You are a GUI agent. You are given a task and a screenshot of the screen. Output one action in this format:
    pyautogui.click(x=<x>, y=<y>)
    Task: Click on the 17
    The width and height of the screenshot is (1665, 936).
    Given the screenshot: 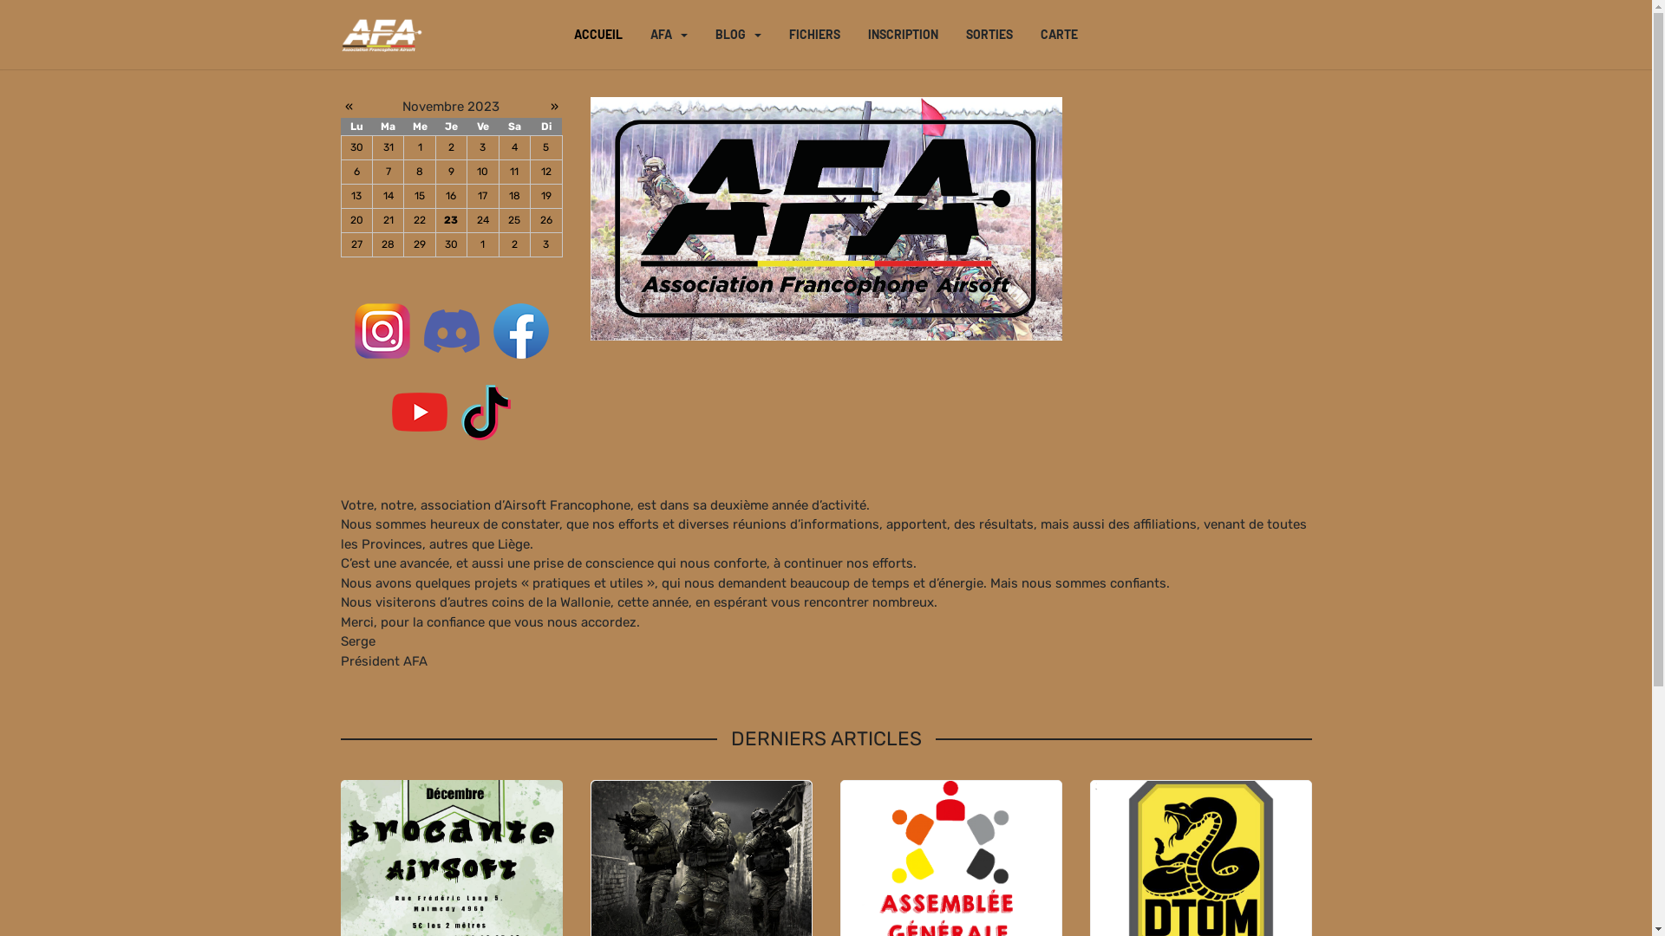 What is the action you would take?
    pyautogui.click(x=482, y=196)
    